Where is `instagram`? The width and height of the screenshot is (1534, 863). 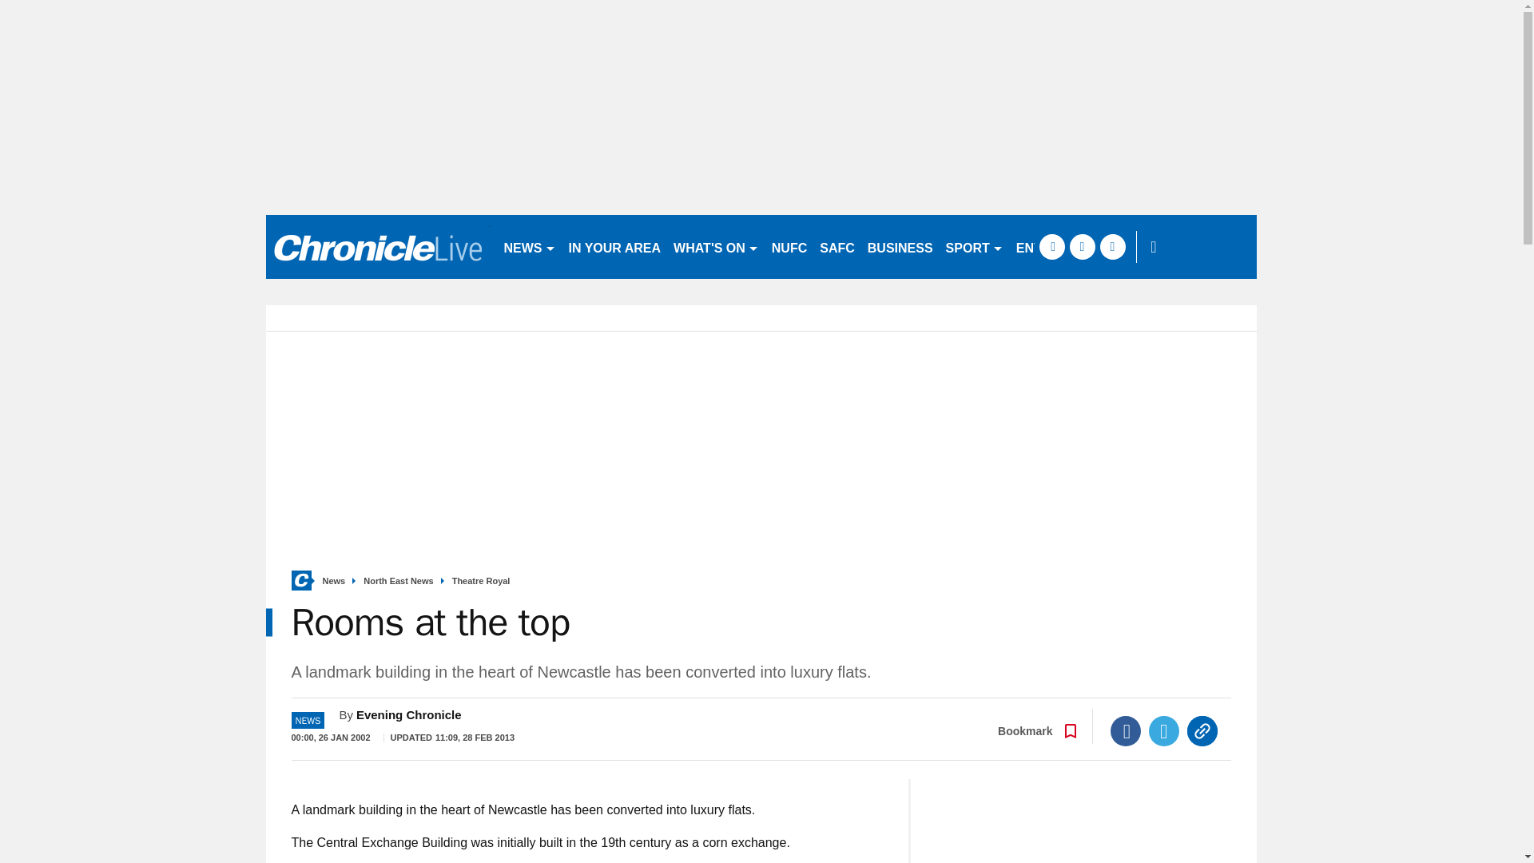 instagram is located at coordinates (1112, 246).